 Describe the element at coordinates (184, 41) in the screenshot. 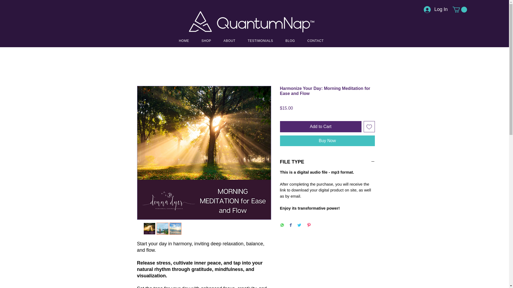

I see `HOME` at that location.